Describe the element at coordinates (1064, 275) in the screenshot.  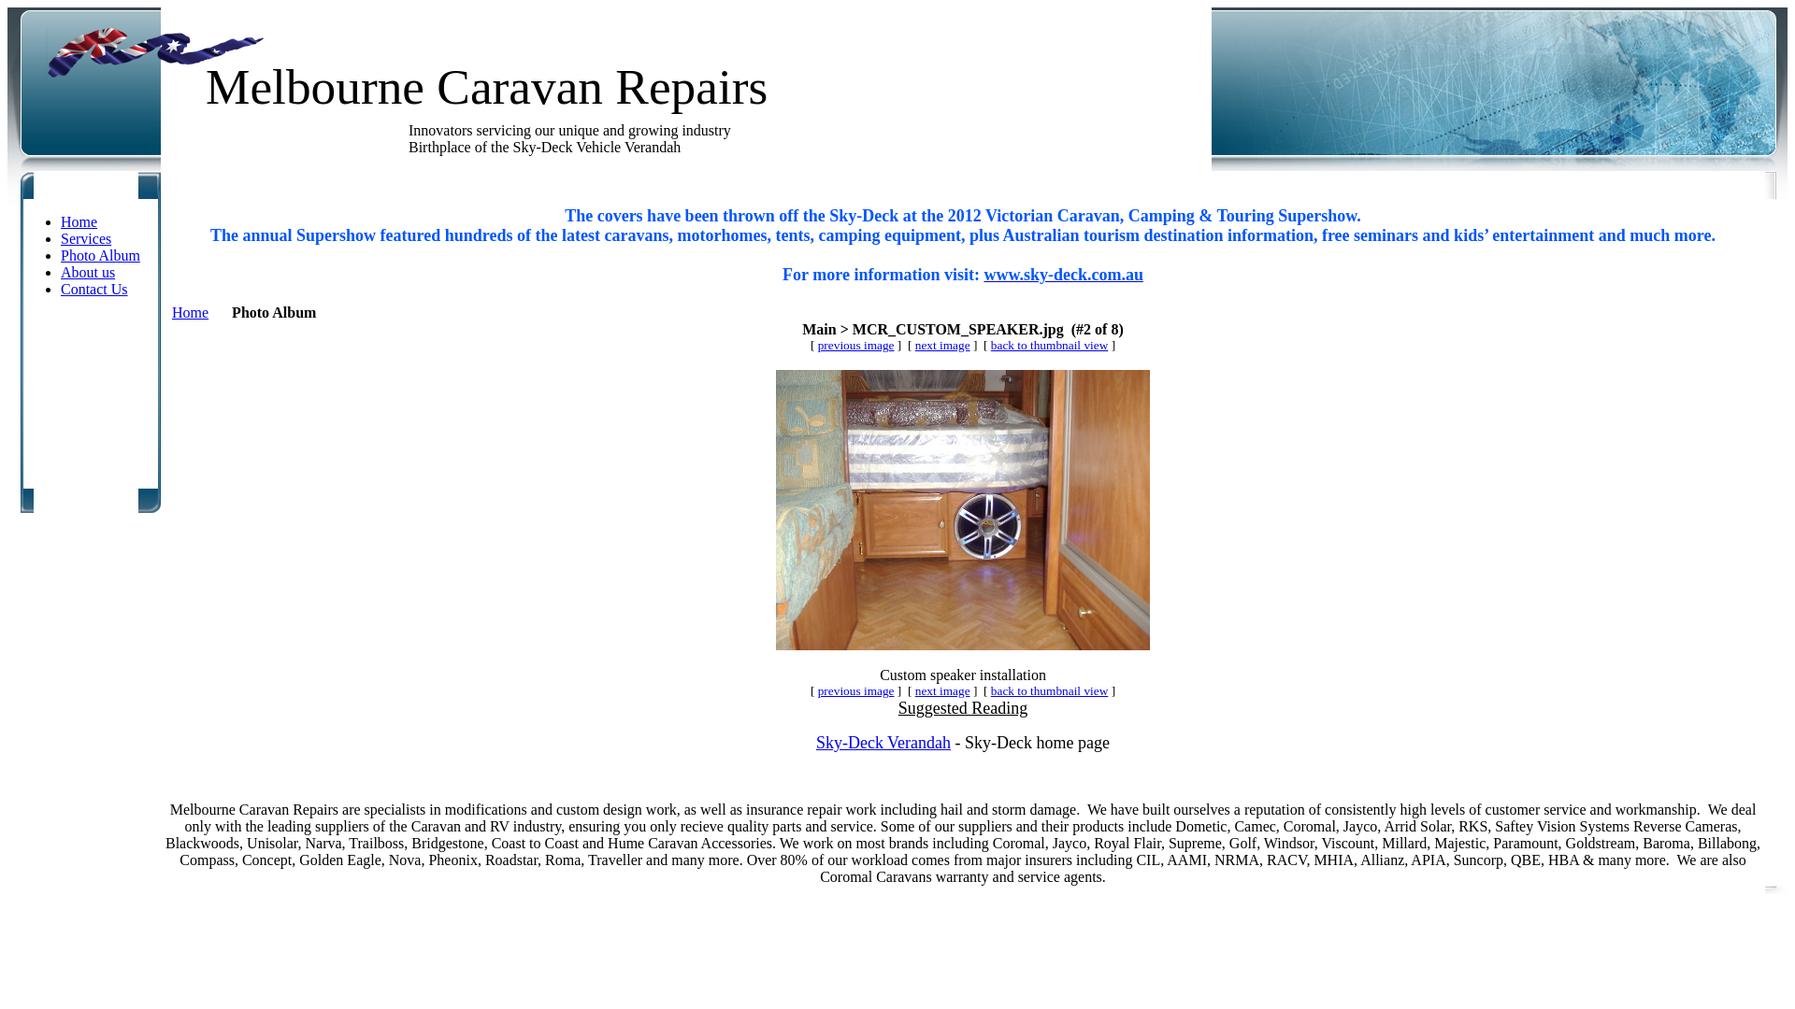
I see `www.sky-deck.com.au` at that location.